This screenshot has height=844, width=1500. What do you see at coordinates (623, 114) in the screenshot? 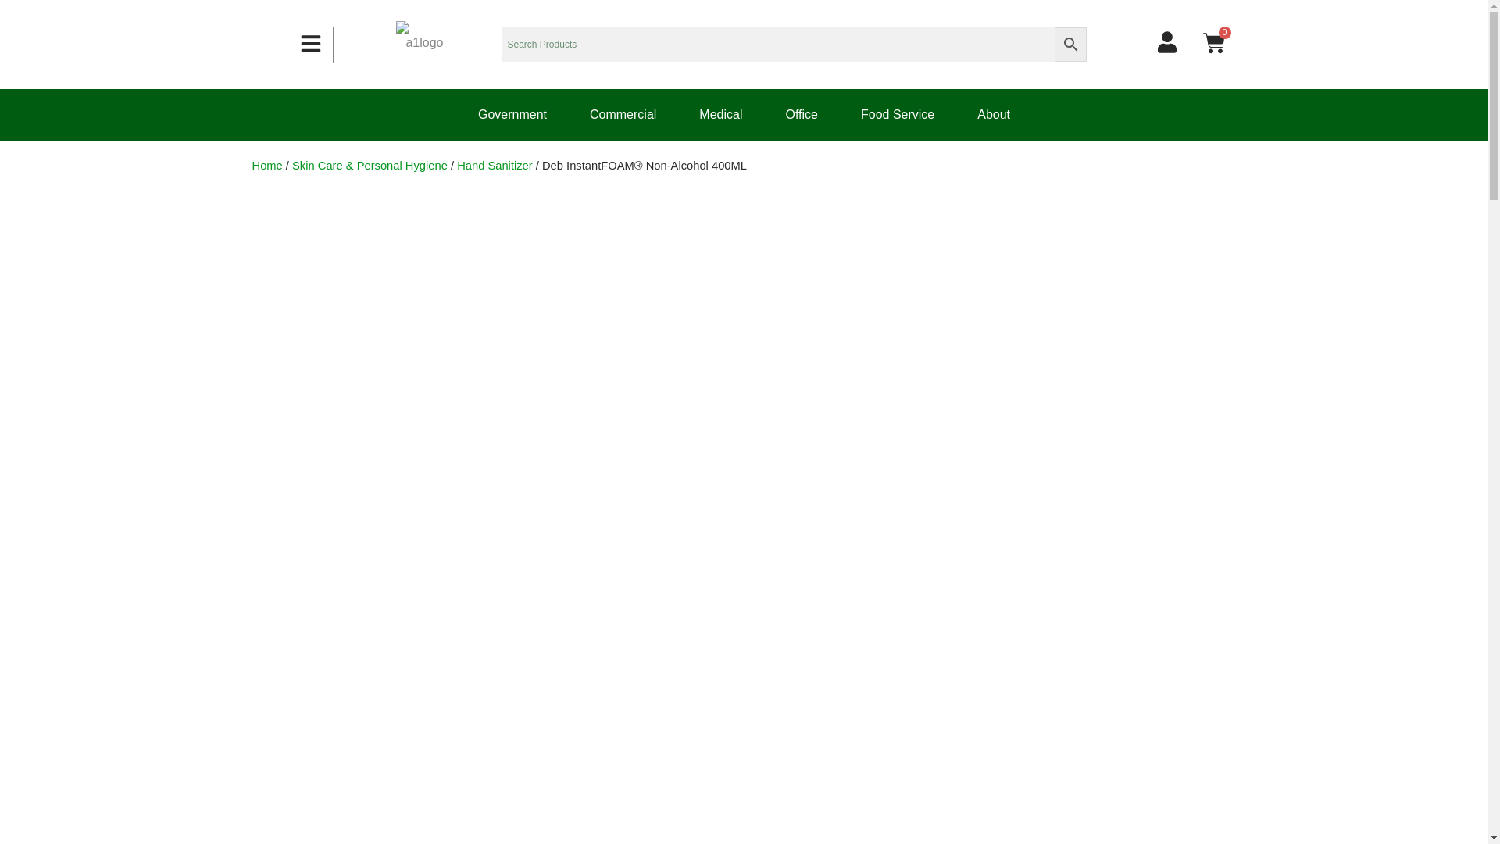
I see `Commercial` at bounding box center [623, 114].